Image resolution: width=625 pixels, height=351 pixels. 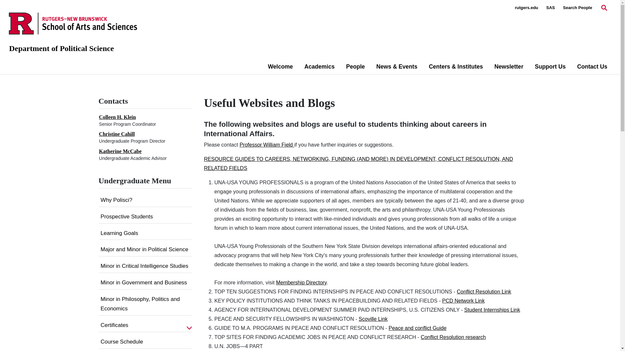 I want to click on Search People, so click(x=577, y=8).